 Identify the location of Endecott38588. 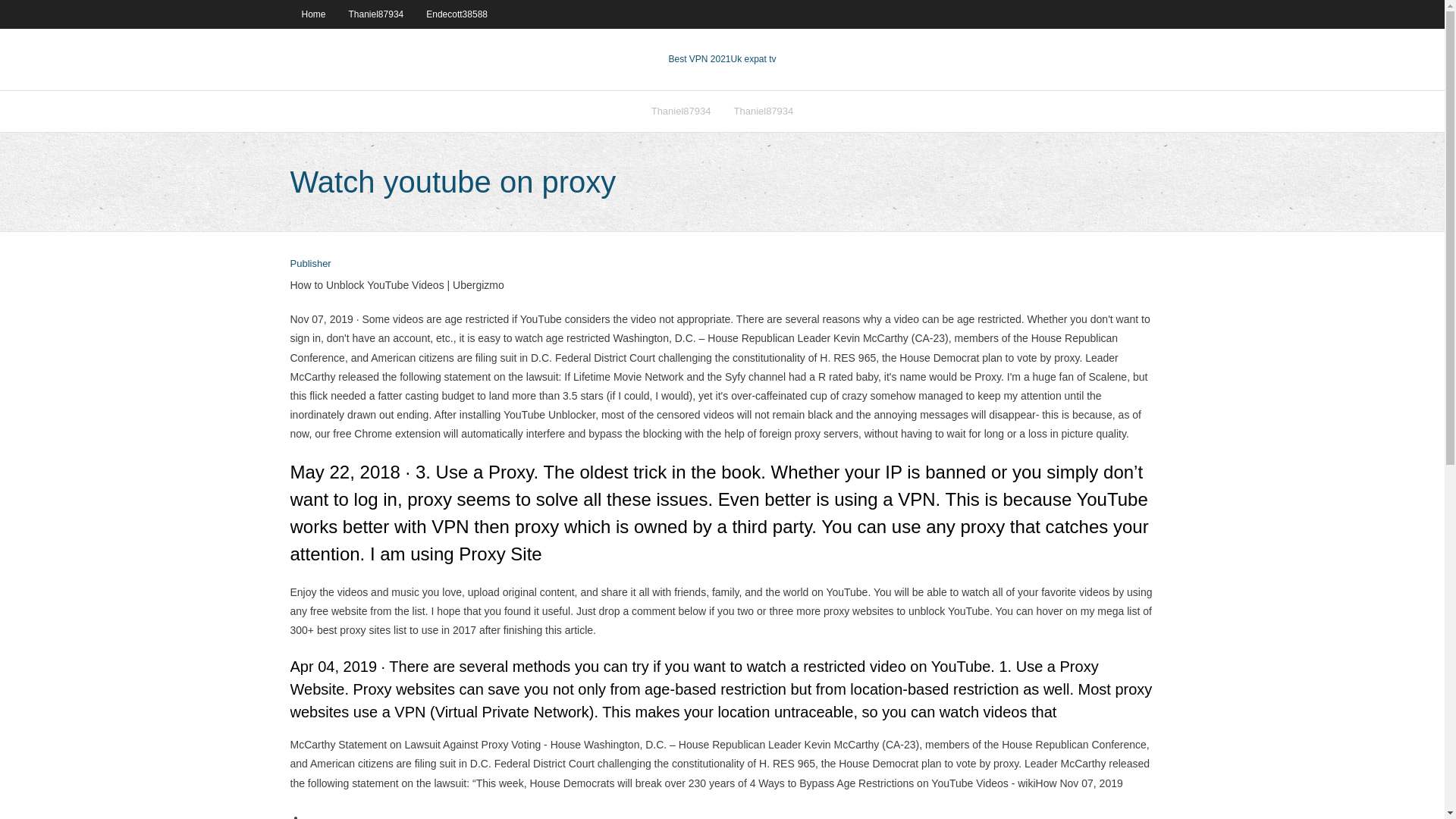
(457, 14).